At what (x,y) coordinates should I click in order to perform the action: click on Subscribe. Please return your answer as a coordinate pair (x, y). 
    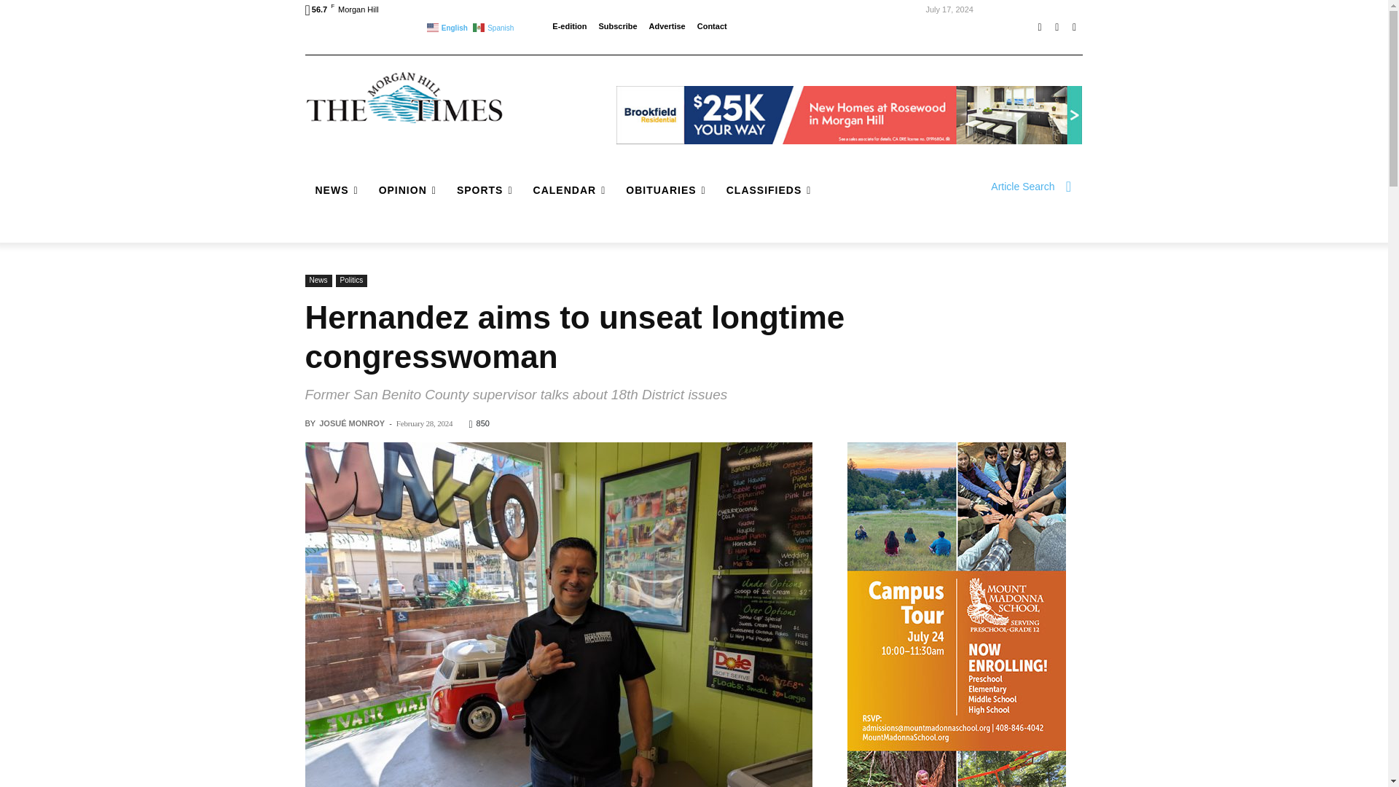
    Looking at the image, I should click on (617, 26).